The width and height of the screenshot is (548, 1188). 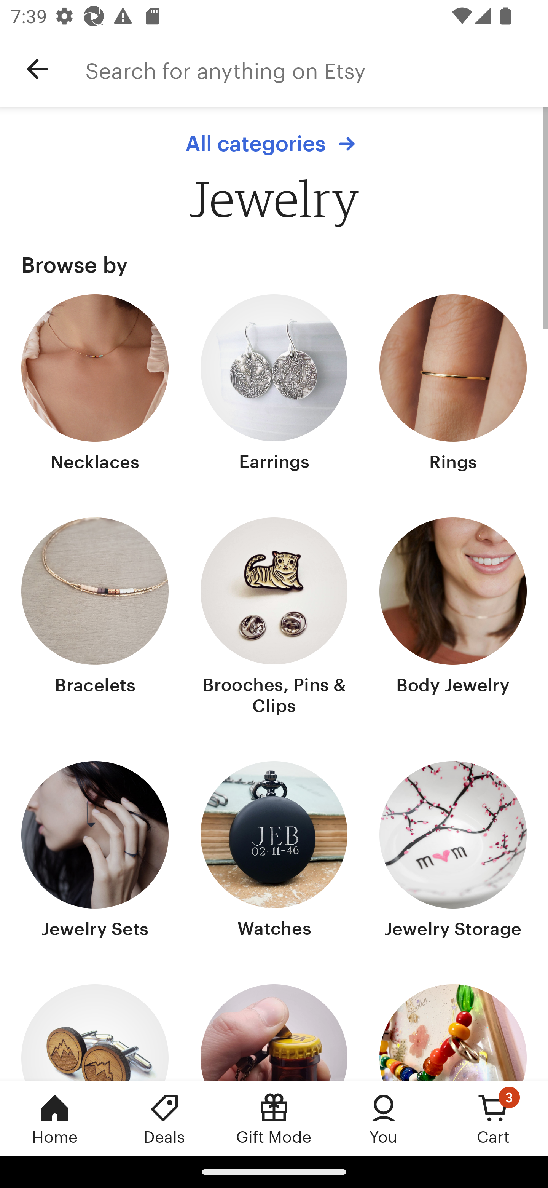 I want to click on Bracelets, so click(x=95, y=618).